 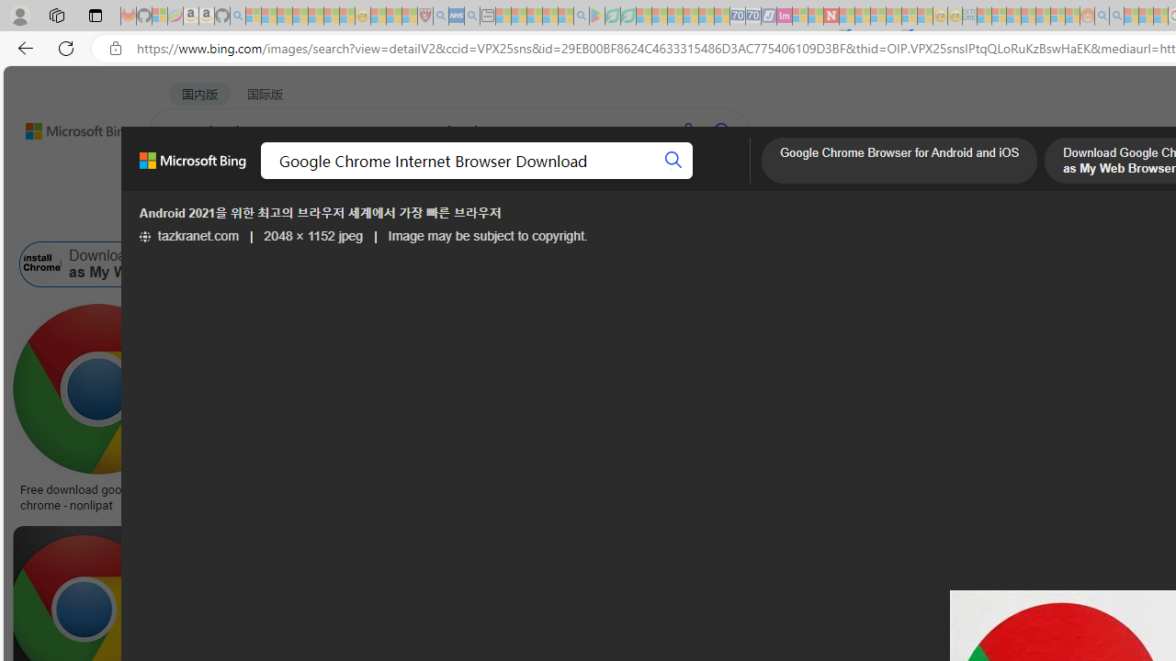 I want to click on Google Chrome Web Browser Free Download, so click(x=611, y=264).